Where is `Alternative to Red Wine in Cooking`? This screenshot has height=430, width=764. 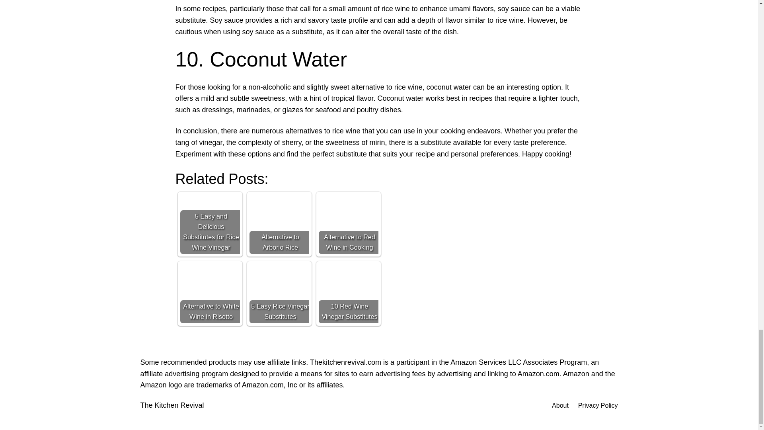
Alternative to Red Wine in Cooking is located at coordinates (348, 224).